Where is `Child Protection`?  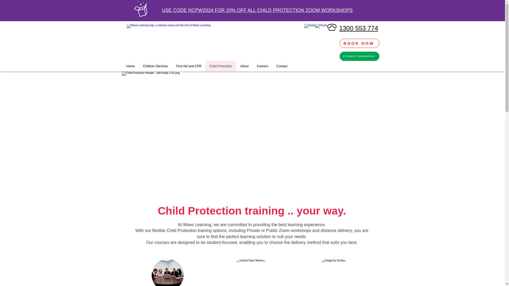
Child Protection is located at coordinates (221, 66).